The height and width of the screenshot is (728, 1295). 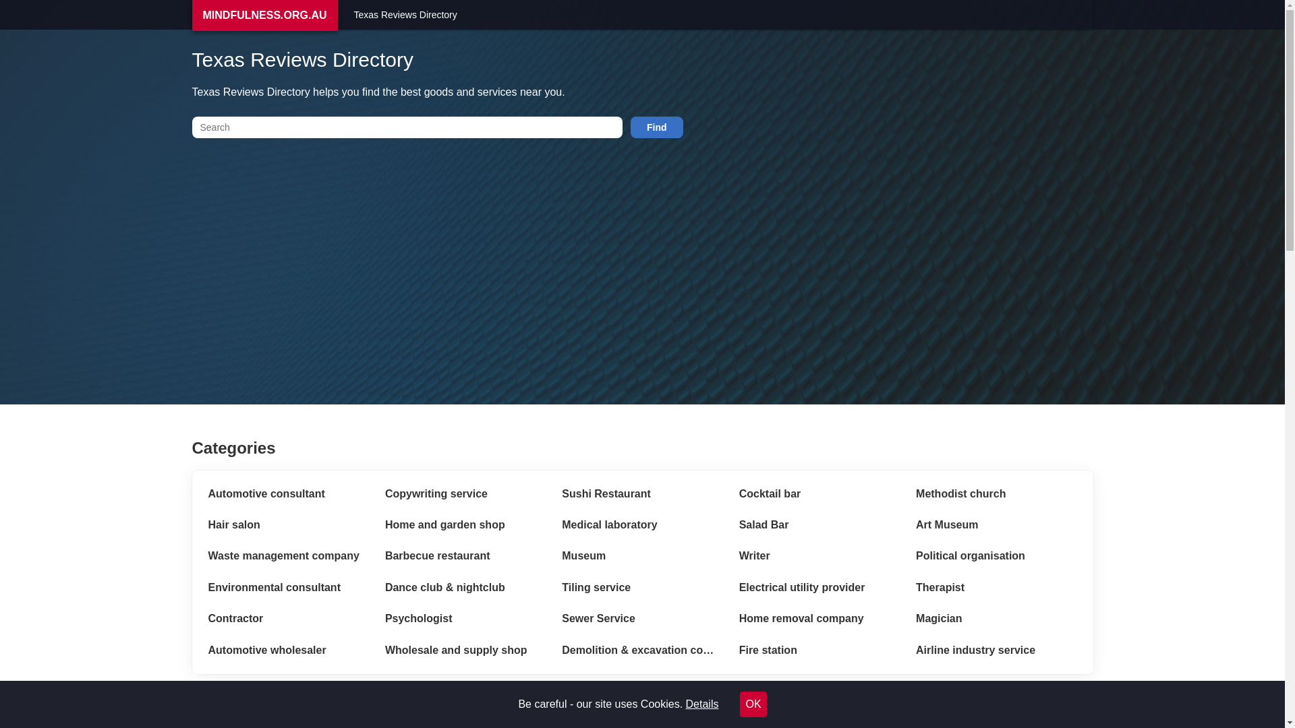 What do you see at coordinates (288, 556) in the screenshot?
I see `Waste management company` at bounding box center [288, 556].